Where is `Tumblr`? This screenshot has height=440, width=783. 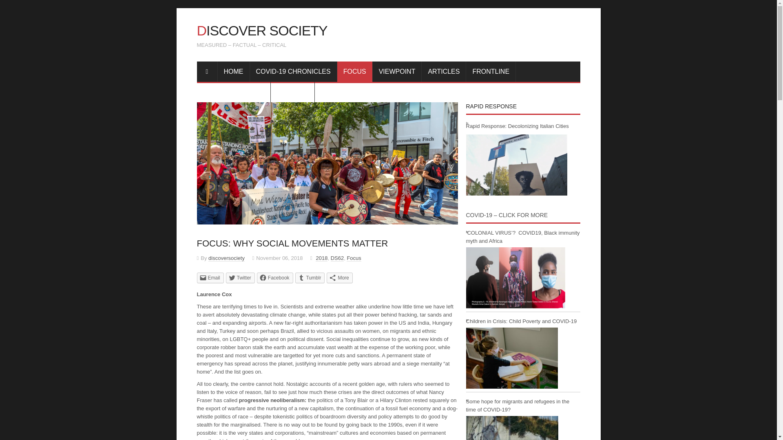 Tumblr is located at coordinates (310, 277).